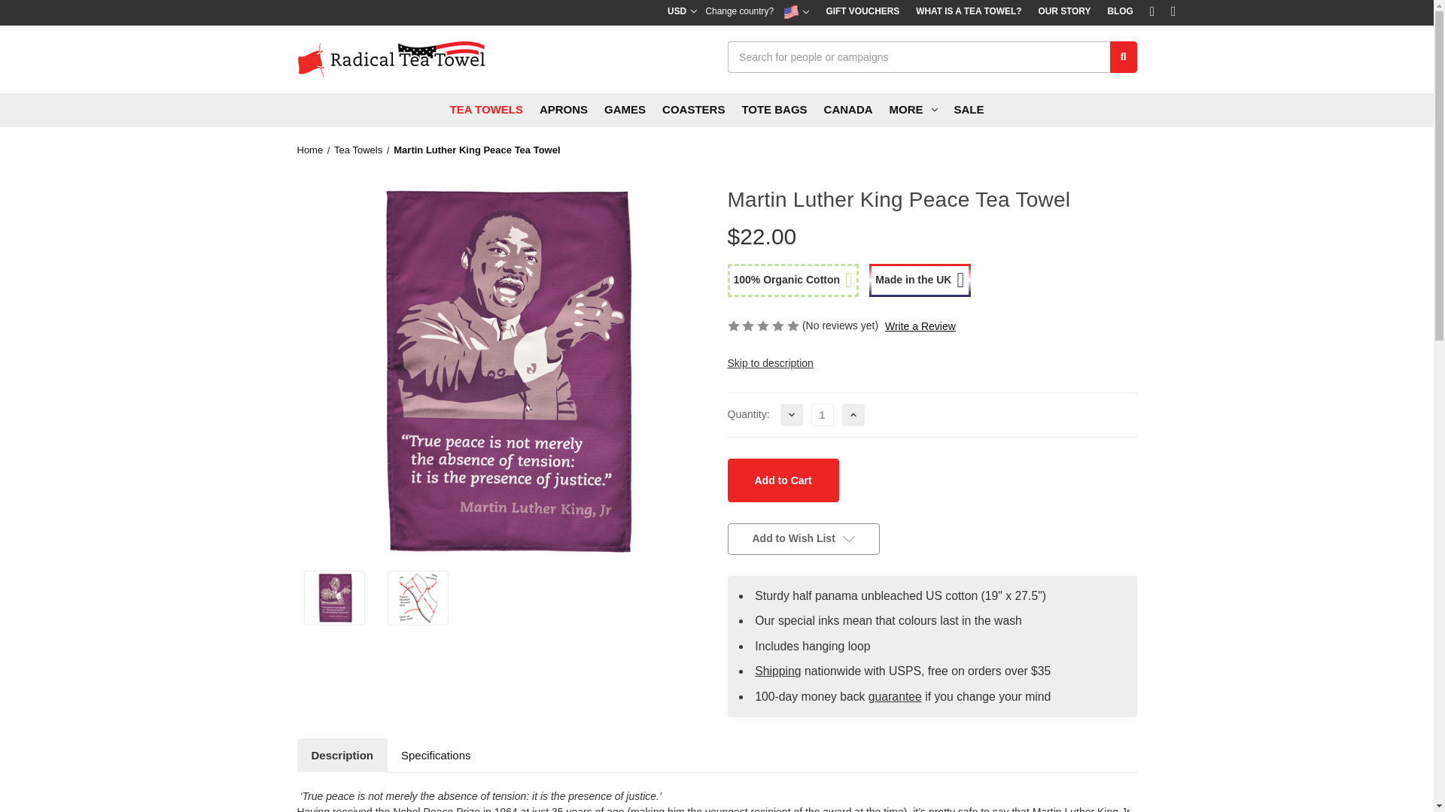 This screenshot has width=1445, height=812. Describe the element at coordinates (682, 12) in the screenshot. I see `USD` at that location.